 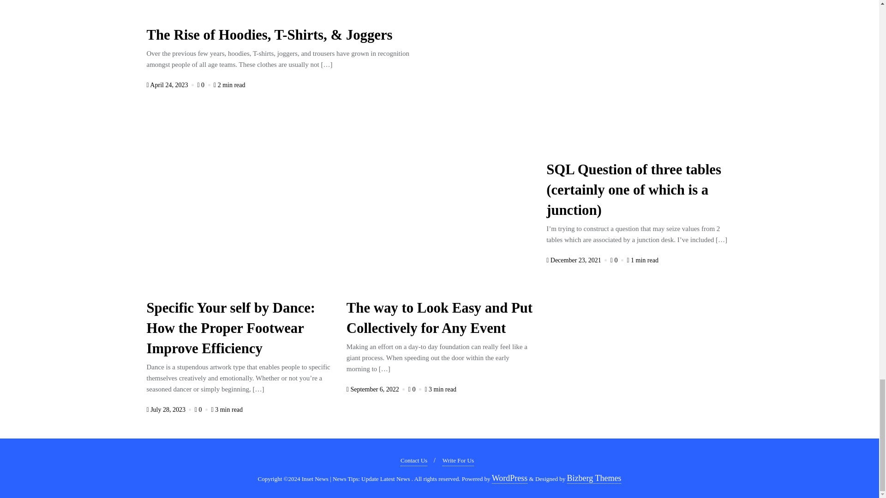 I want to click on 3 min read, so click(x=227, y=409).